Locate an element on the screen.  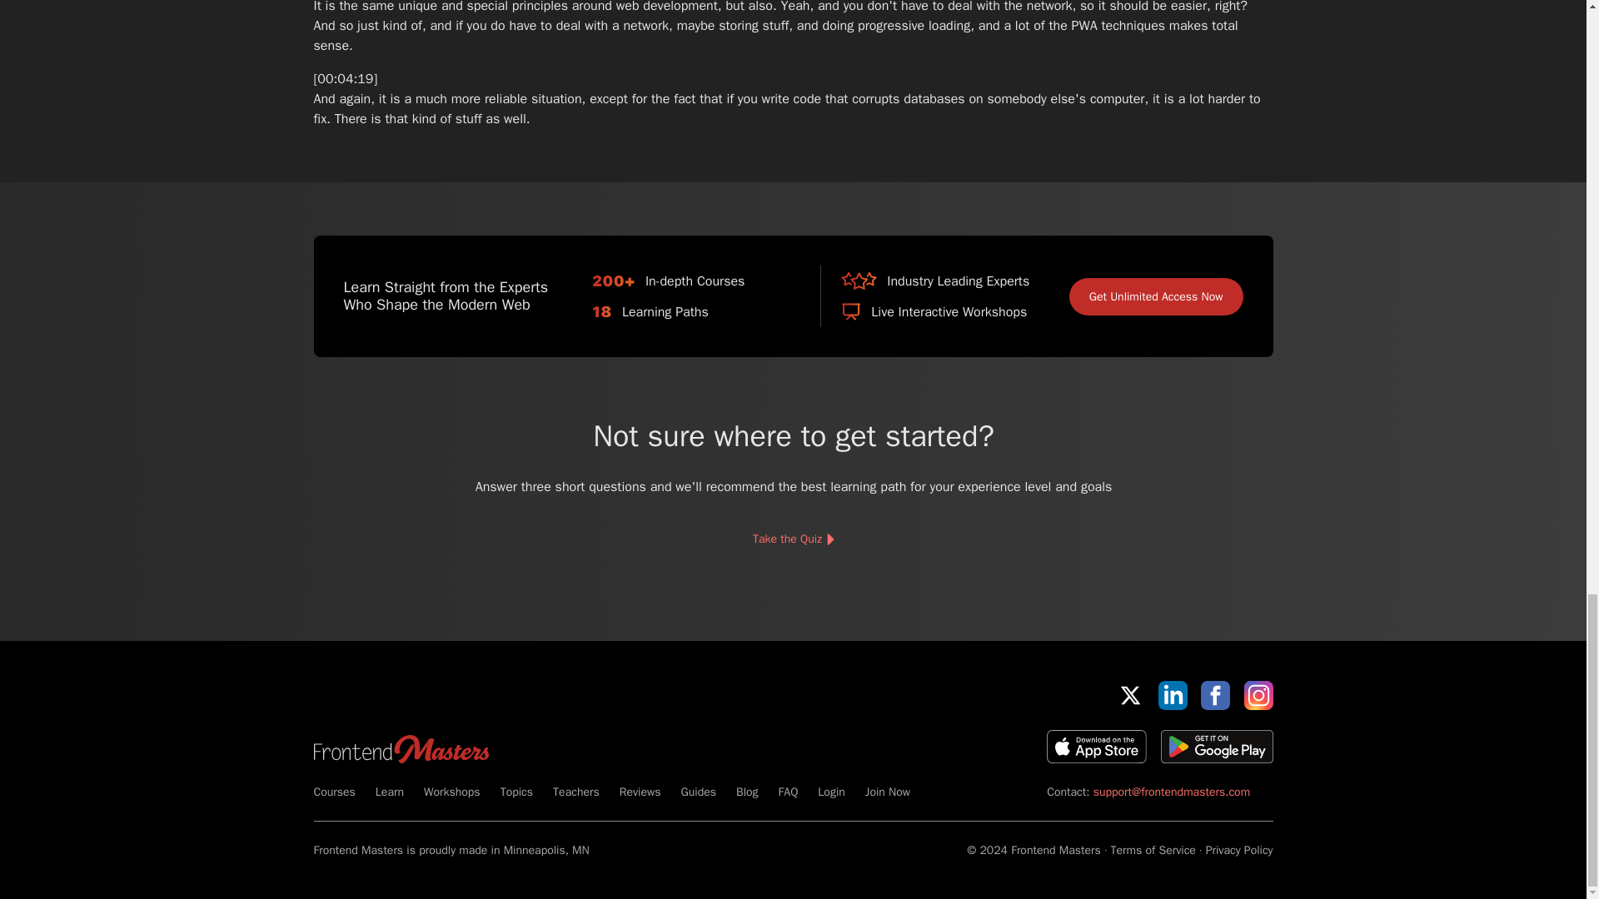
FrontendMasters is located at coordinates (400, 749).